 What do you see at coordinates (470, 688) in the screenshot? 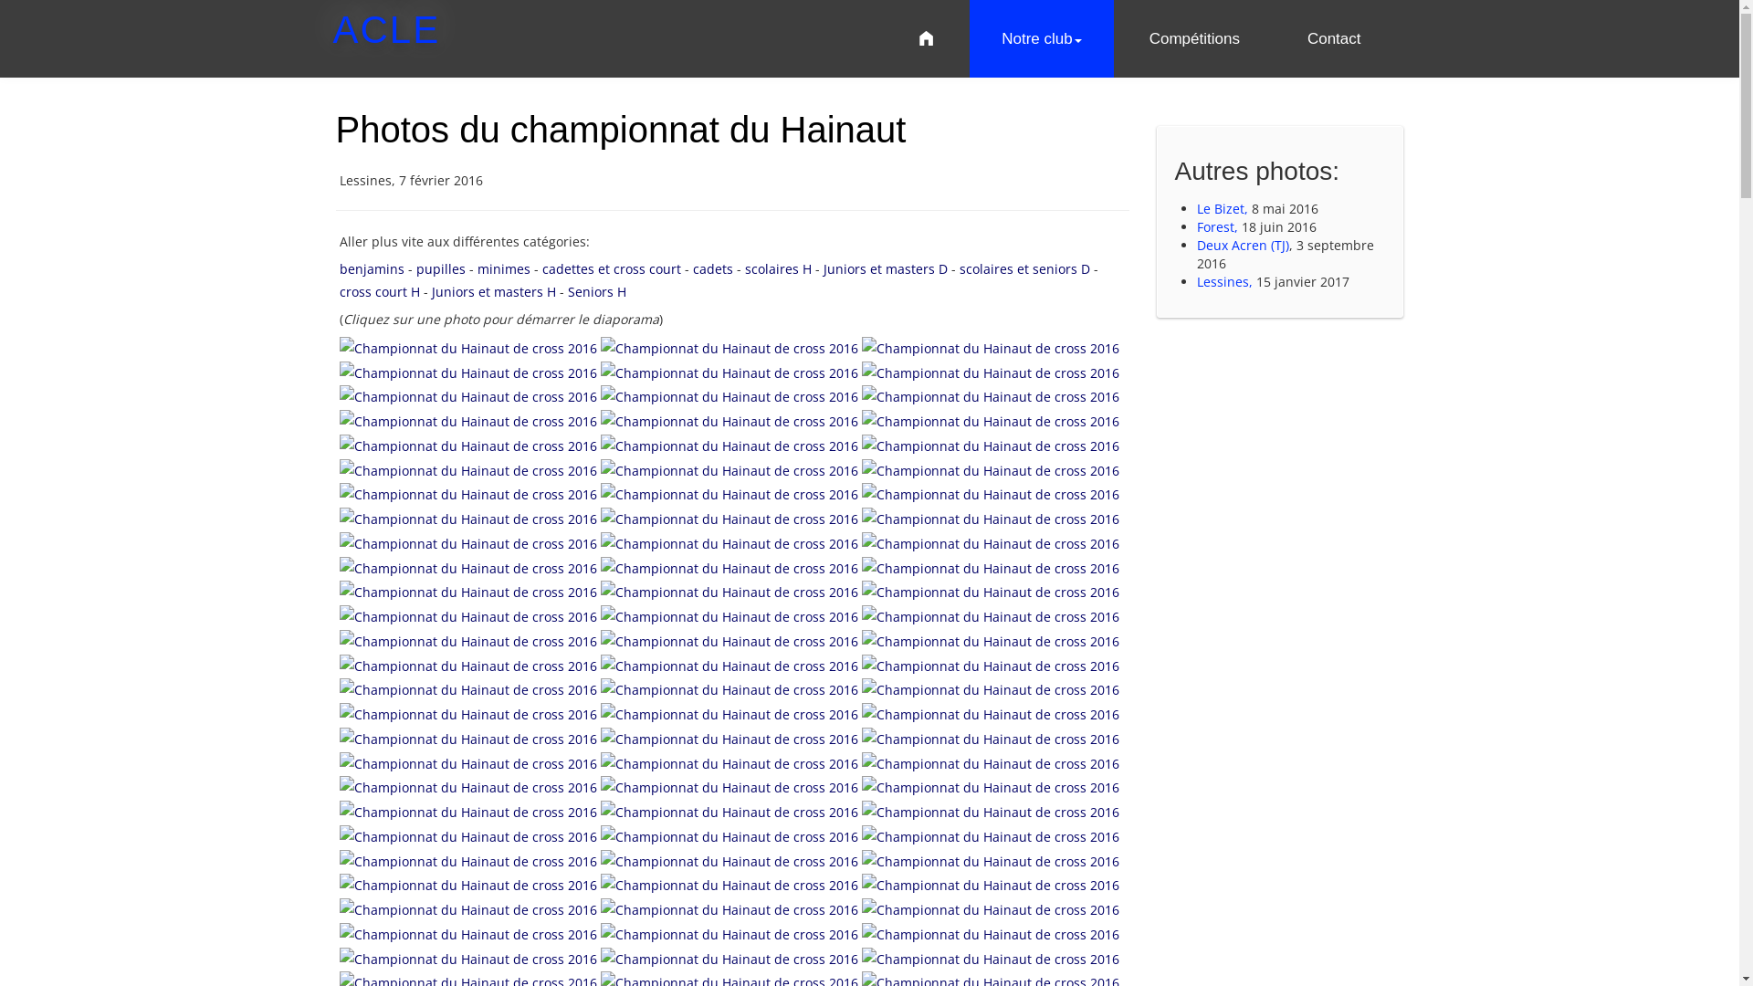
I see `Championnat du Hainaut de cross 2016` at bounding box center [470, 688].